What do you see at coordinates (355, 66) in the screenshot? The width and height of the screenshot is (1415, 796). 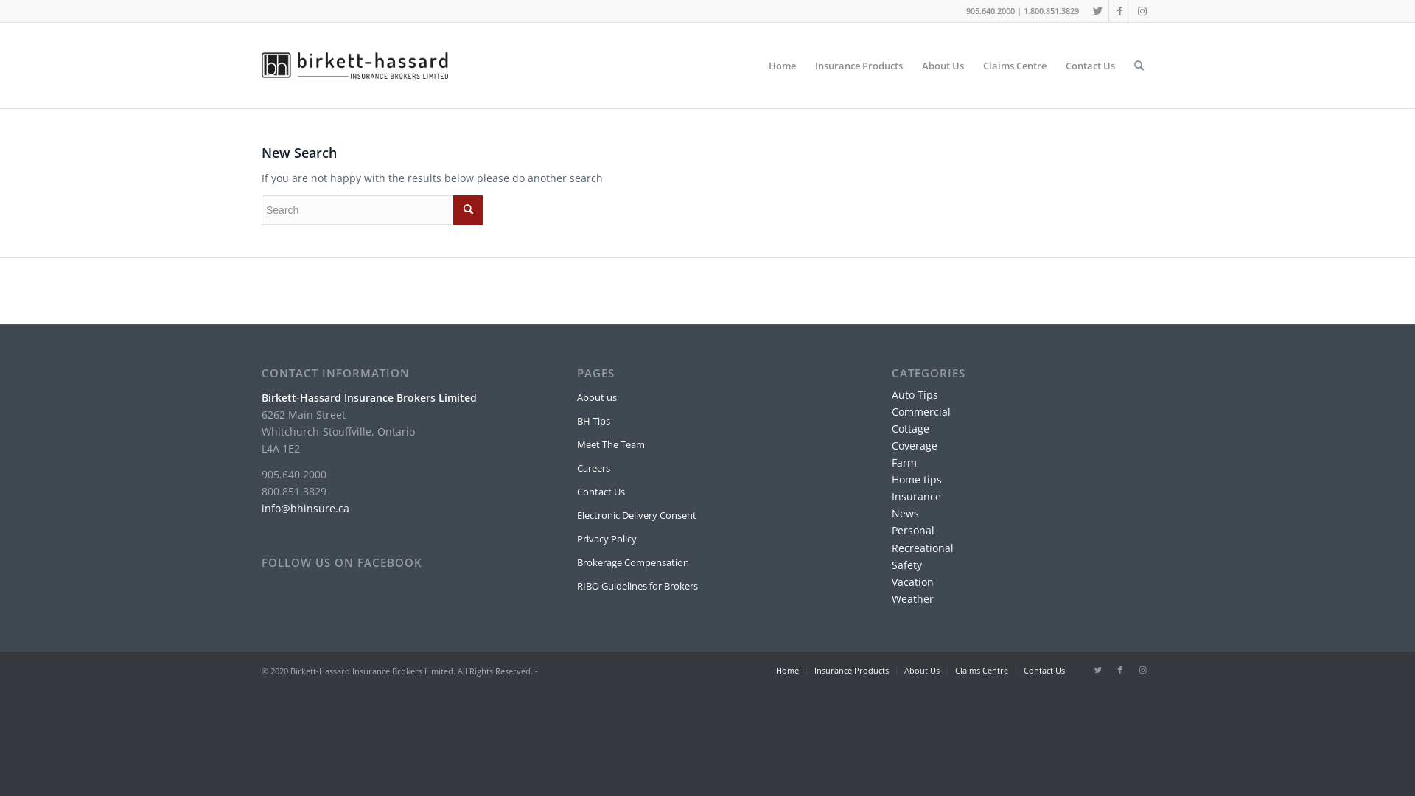 I see `bhinsure-logo` at bounding box center [355, 66].